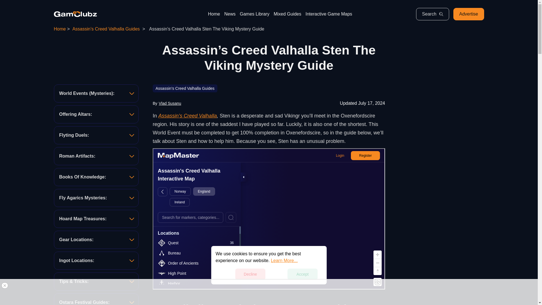  I want to click on Advertise, so click(469, 14).